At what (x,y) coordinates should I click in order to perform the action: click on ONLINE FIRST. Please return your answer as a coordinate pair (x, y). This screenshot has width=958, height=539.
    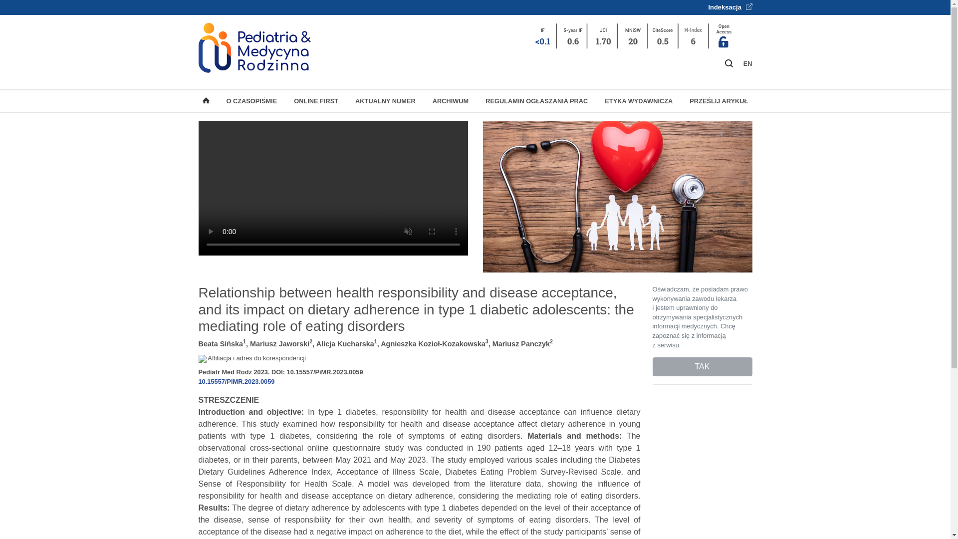
    Looking at the image, I should click on (316, 101).